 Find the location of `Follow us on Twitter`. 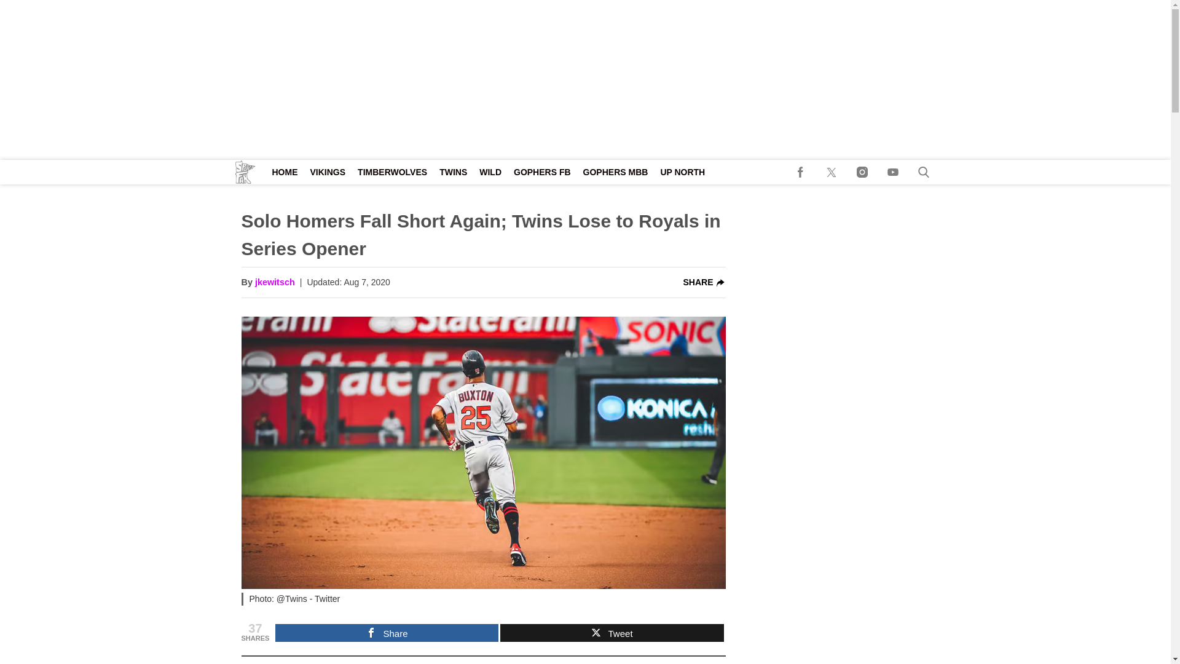

Follow us on Twitter is located at coordinates (832, 172).